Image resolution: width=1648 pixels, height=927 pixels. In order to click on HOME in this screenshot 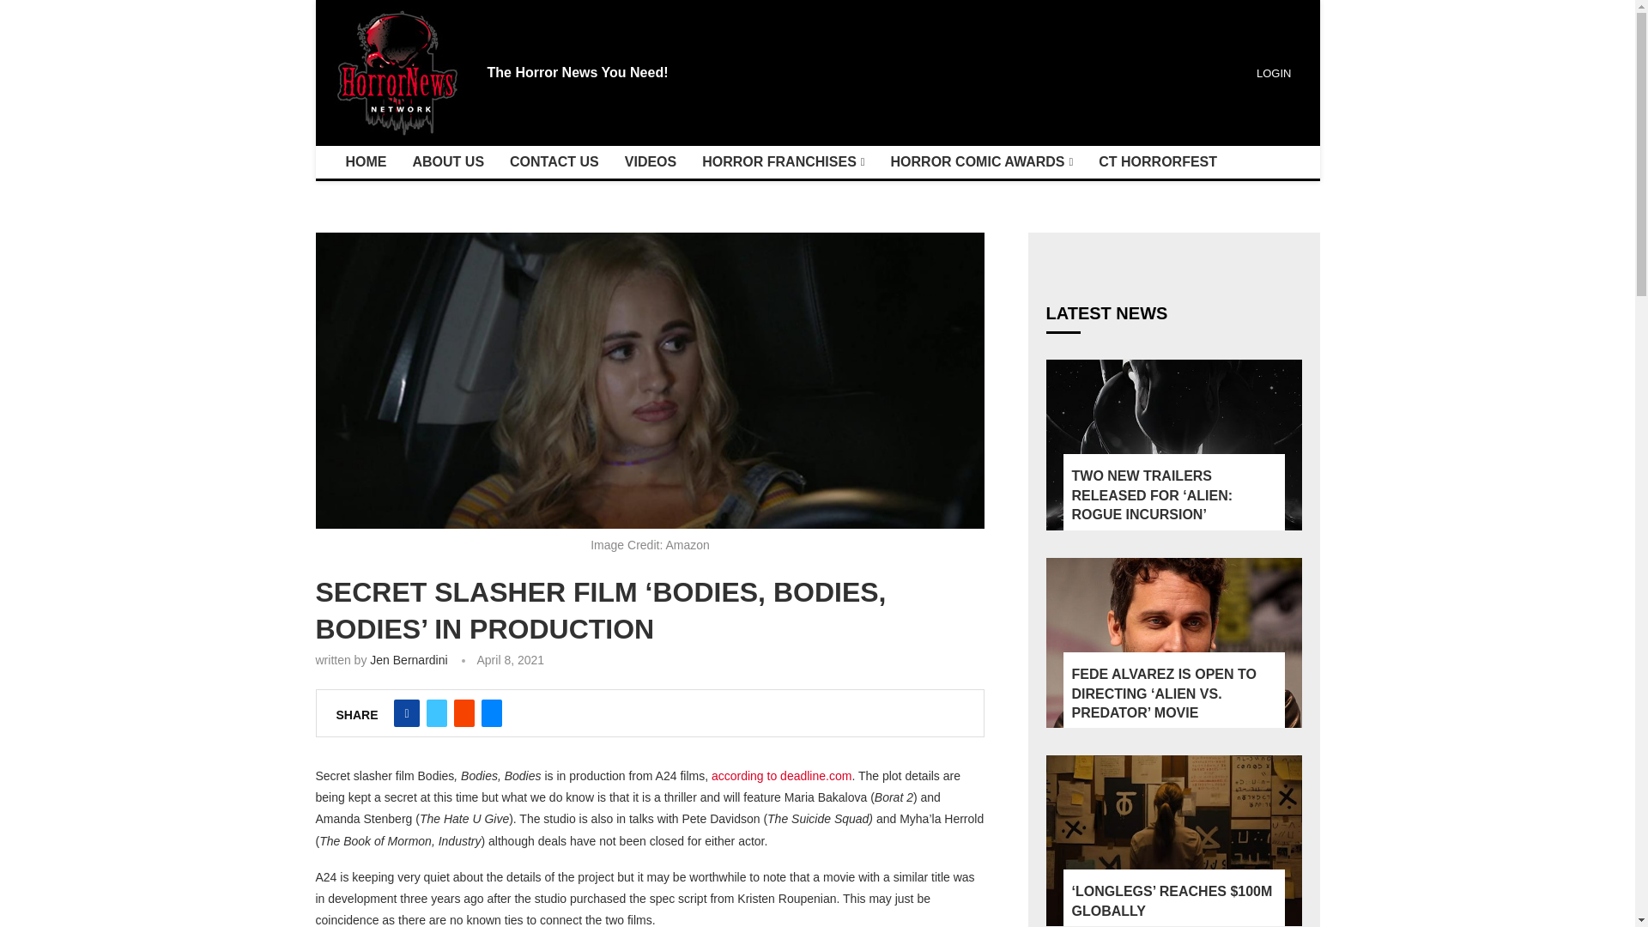, I will do `click(366, 161)`.